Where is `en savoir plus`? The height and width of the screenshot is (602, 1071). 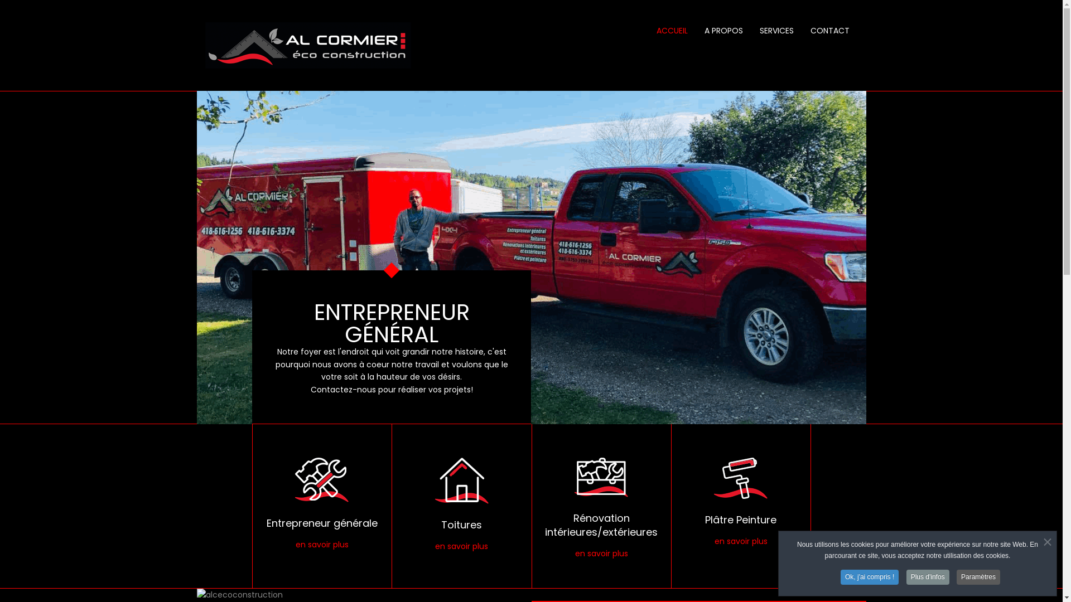 en savoir plus is located at coordinates (322, 545).